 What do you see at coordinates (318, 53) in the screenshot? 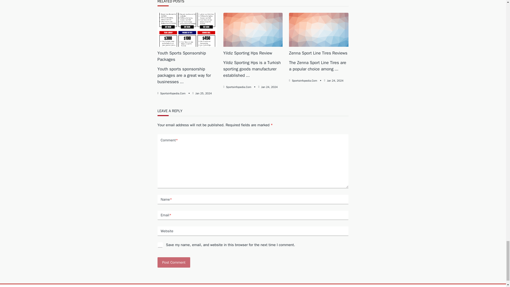
I see `Zenna Sport Line Tires Reviews` at bounding box center [318, 53].